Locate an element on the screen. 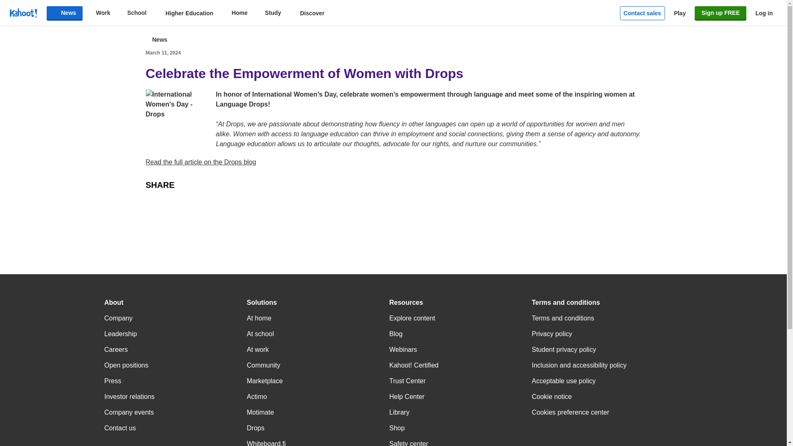 The height and width of the screenshot is (446, 793). Contact sales is located at coordinates (643, 13).